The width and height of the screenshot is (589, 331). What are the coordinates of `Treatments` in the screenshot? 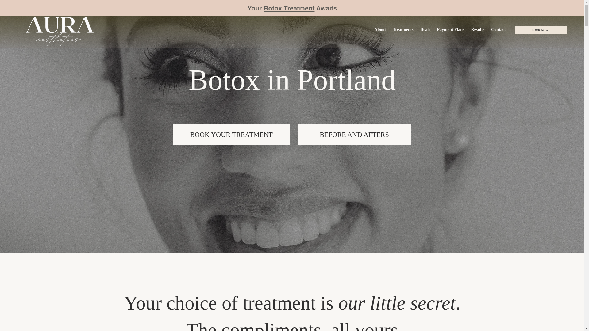 It's located at (403, 29).